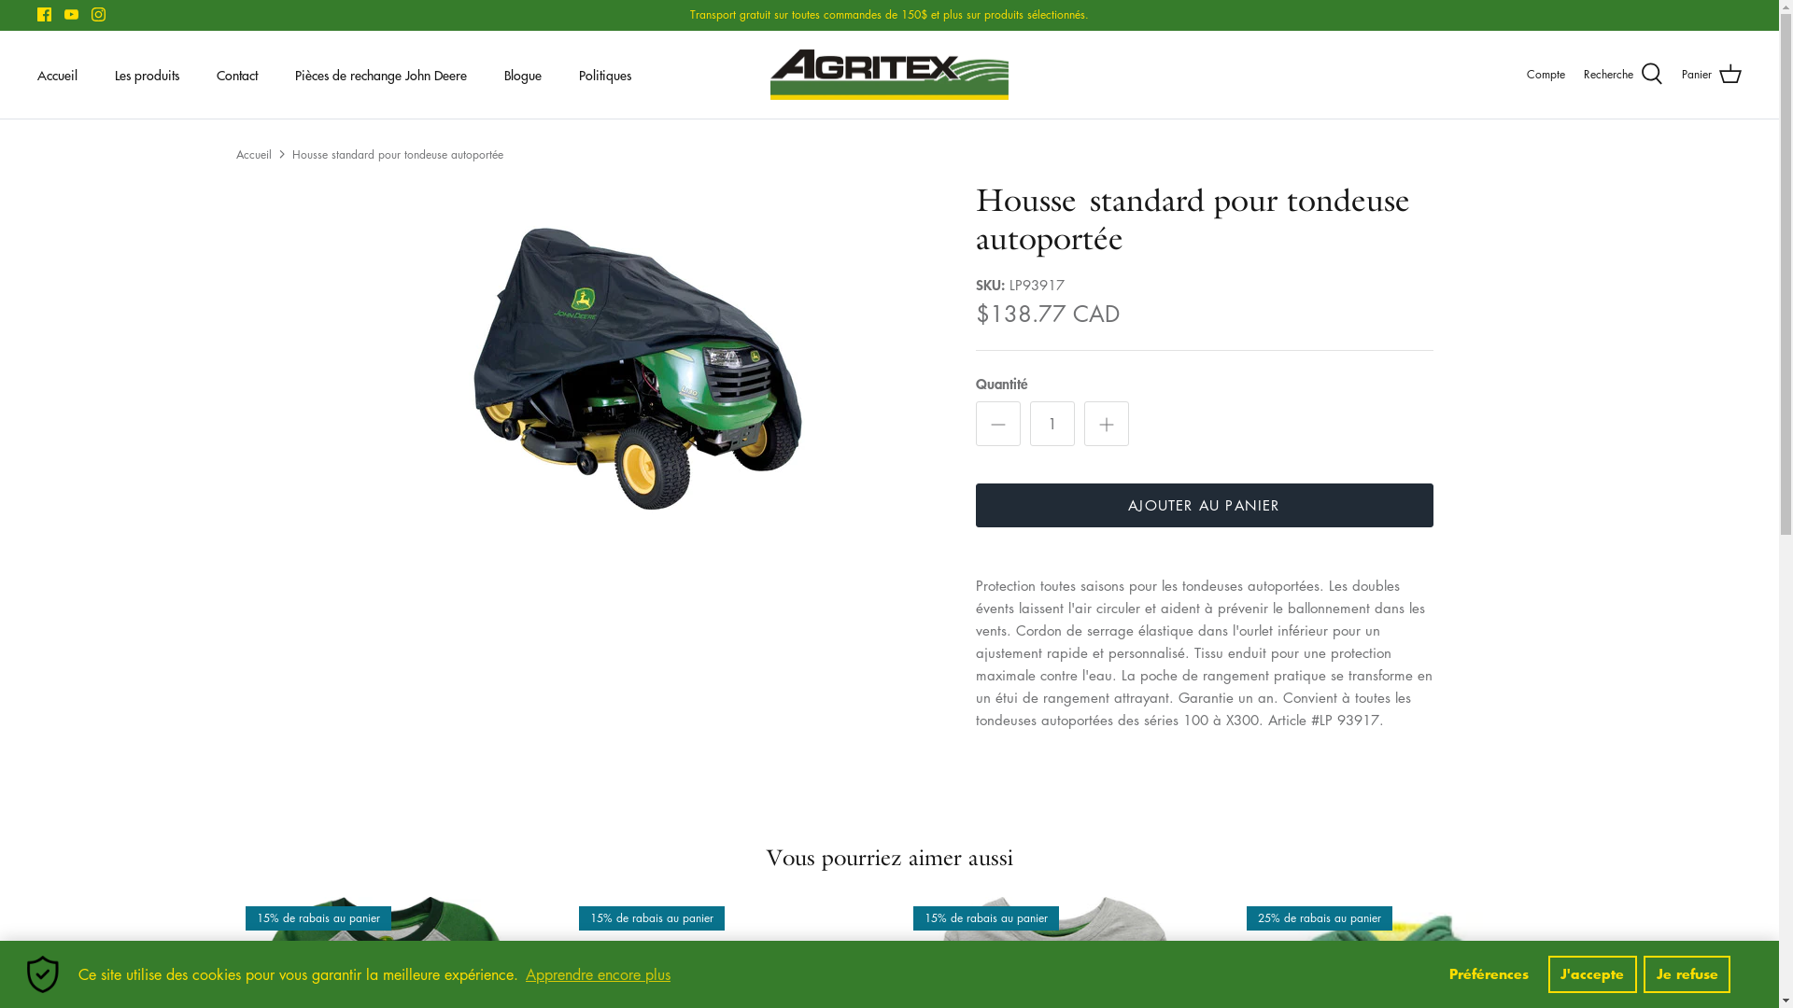  What do you see at coordinates (1204, 506) in the screenshot?
I see `AJOUTER AU PANIER` at bounding box center [1204, 506].